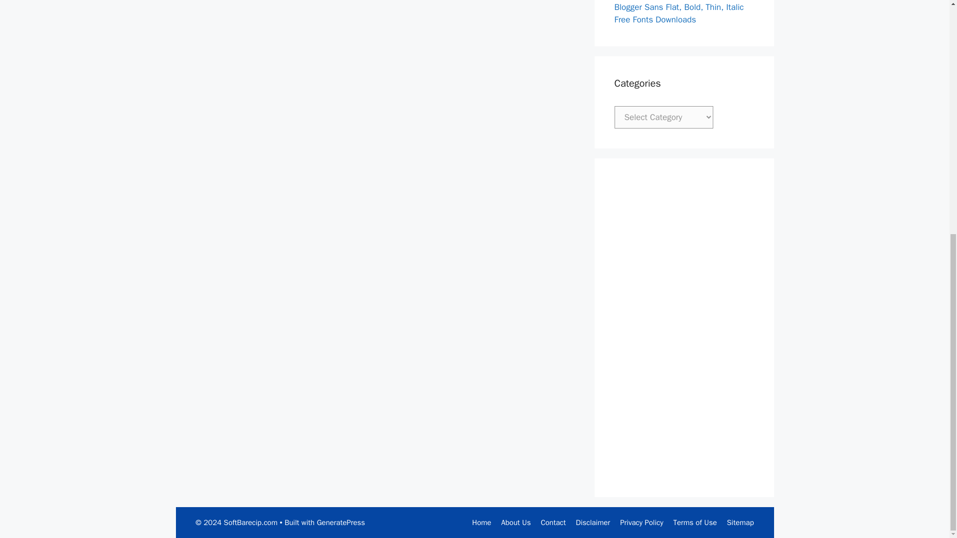  Describe the element at coordinates (80, 391) in the screenshot. I see `Uni Neue Free Sans Serif Font Downloads` at that location.